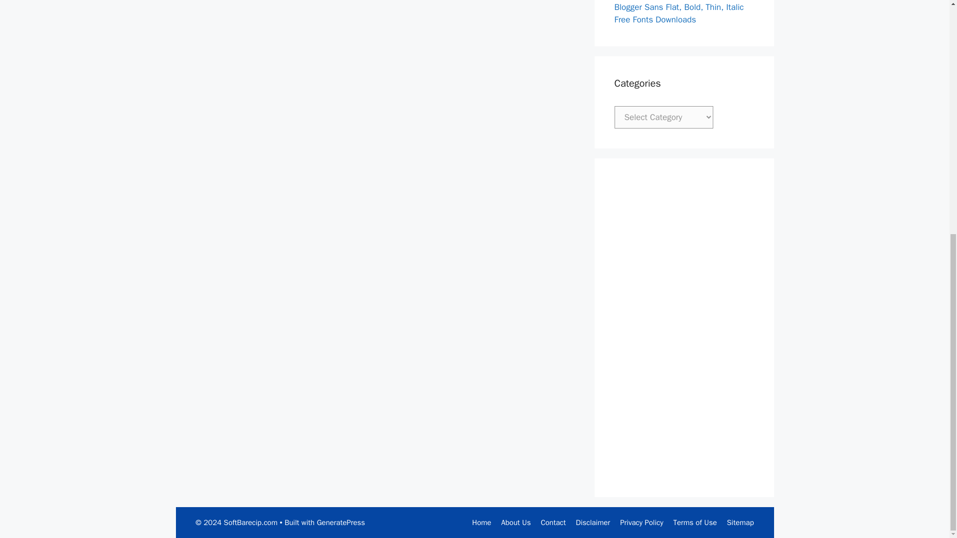  Describe the element at coordinates (80, 391) in the screenshot. I see `Uni Neue Free Sans Serif Font Downloads` at that location.